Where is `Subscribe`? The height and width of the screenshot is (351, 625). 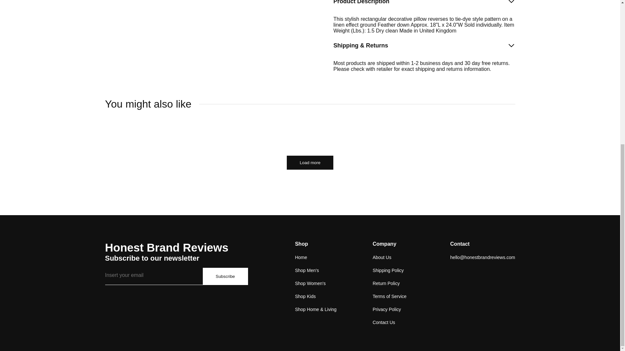 Subscribe is located at coordinates (225, 276).